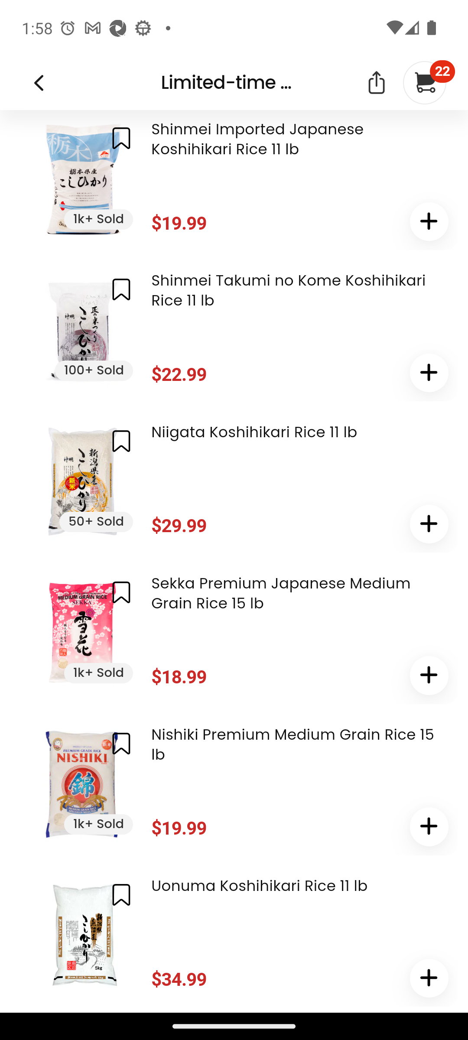 The height and width of the screenshot is (1040, 468). Describe the element at coordinates (376, 84) in the screenshot. I see `` at that location.